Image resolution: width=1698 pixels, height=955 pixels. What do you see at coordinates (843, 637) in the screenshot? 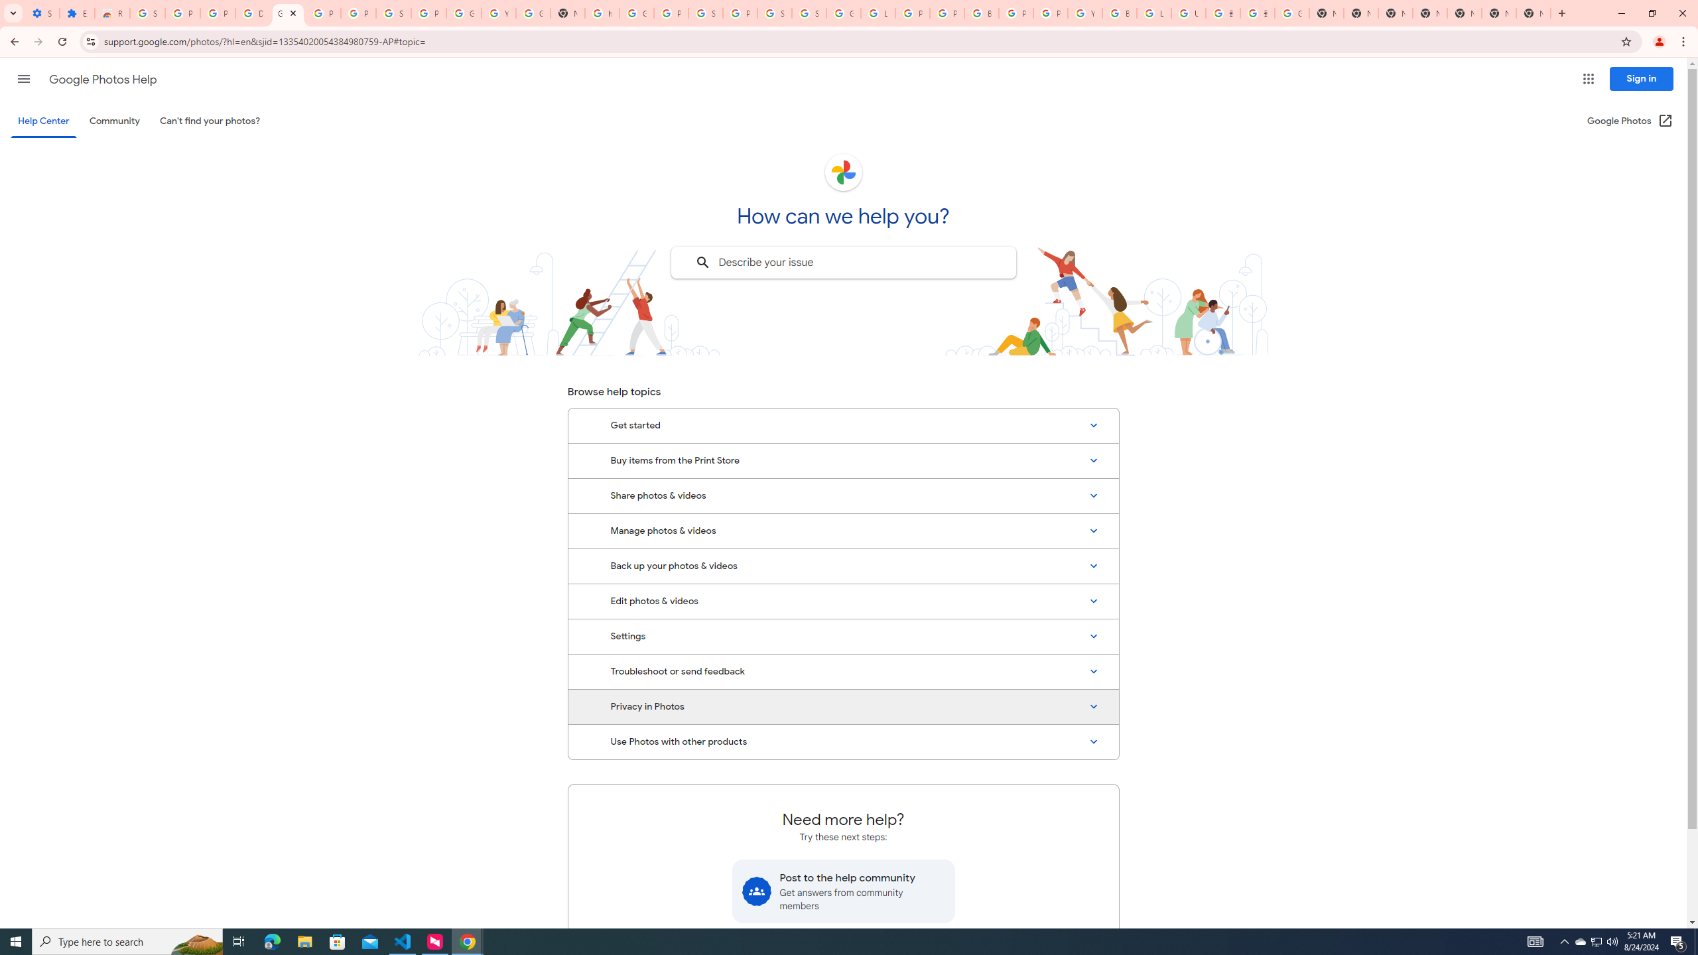
I see `Settings` at bounding box center [843, 637].